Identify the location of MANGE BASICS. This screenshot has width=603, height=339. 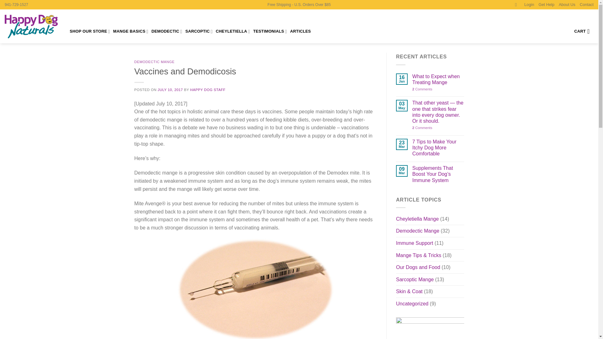
(131, 31).